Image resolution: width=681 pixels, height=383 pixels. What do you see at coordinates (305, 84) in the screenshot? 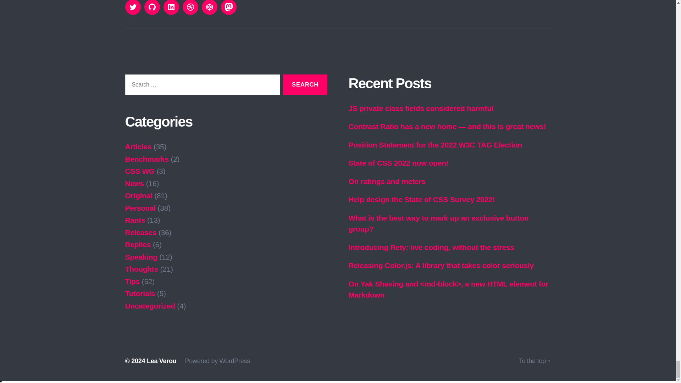
I see `Search` at bounding box center [305, 84].